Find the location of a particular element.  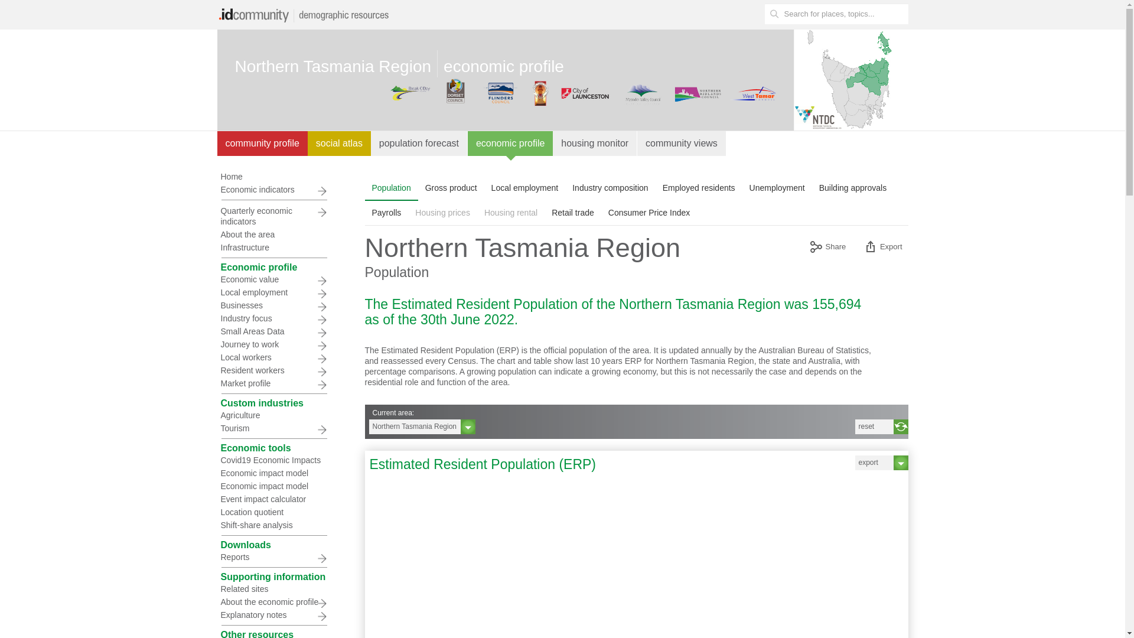

Economic value
  is located at coordinates (273, 279).